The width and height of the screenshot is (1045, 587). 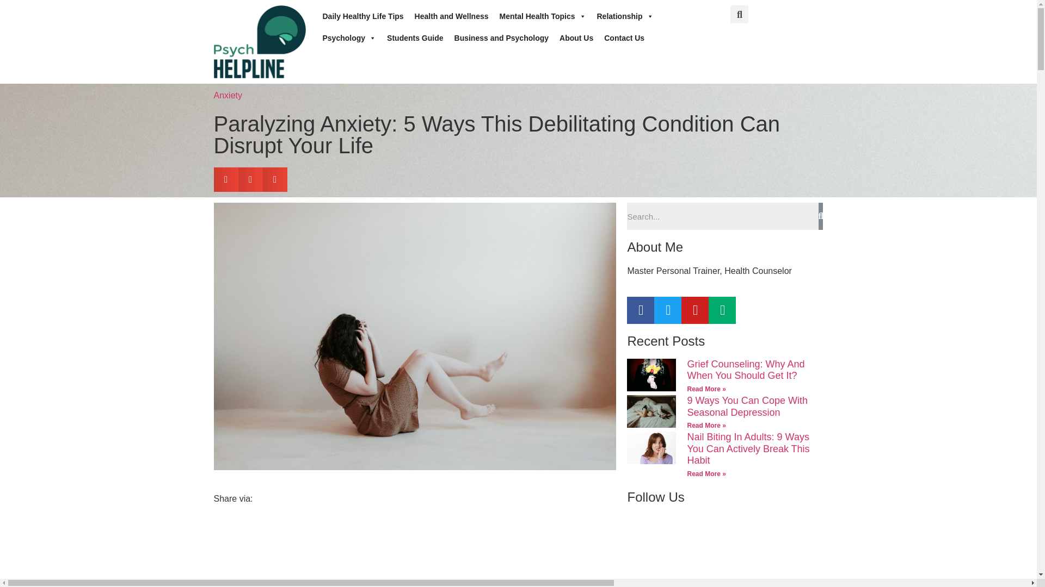 What do you see at coordinates (723, 216) in the screenshot?
I see `Search` at bounding box center [723, 216].